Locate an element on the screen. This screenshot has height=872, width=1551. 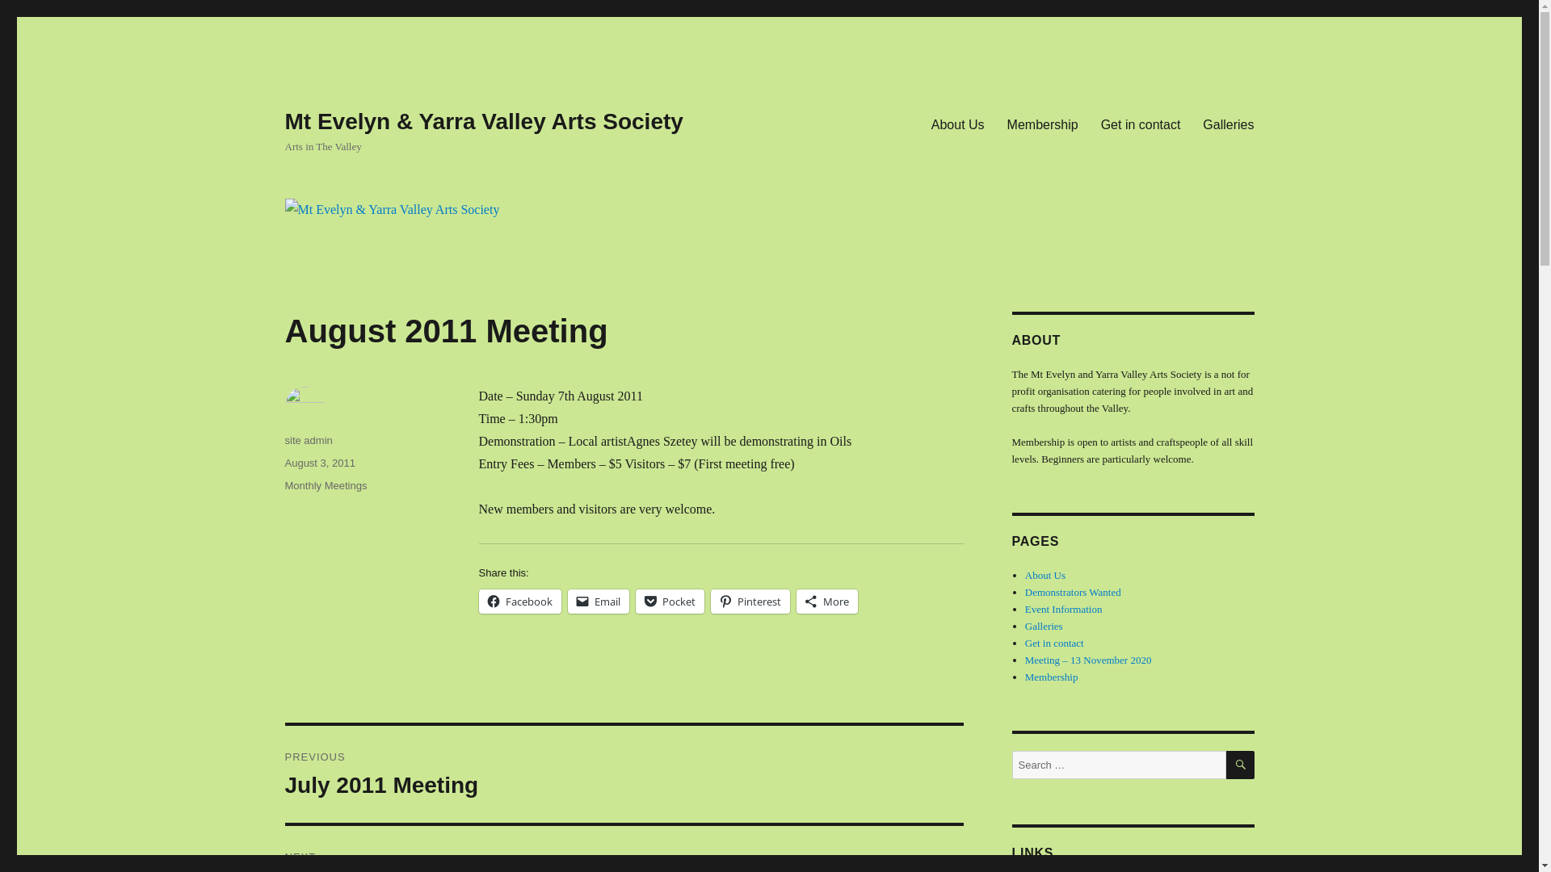
Pocket is located at coordinates (669, 602).